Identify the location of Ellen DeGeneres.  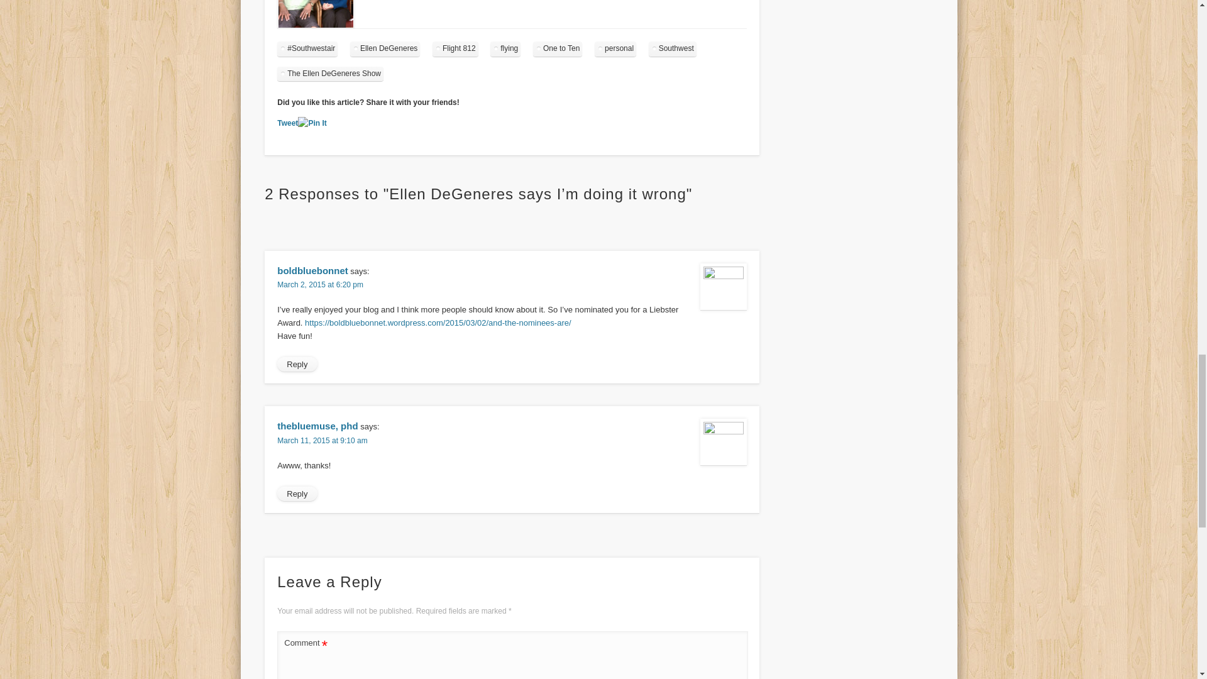
(385, 48).